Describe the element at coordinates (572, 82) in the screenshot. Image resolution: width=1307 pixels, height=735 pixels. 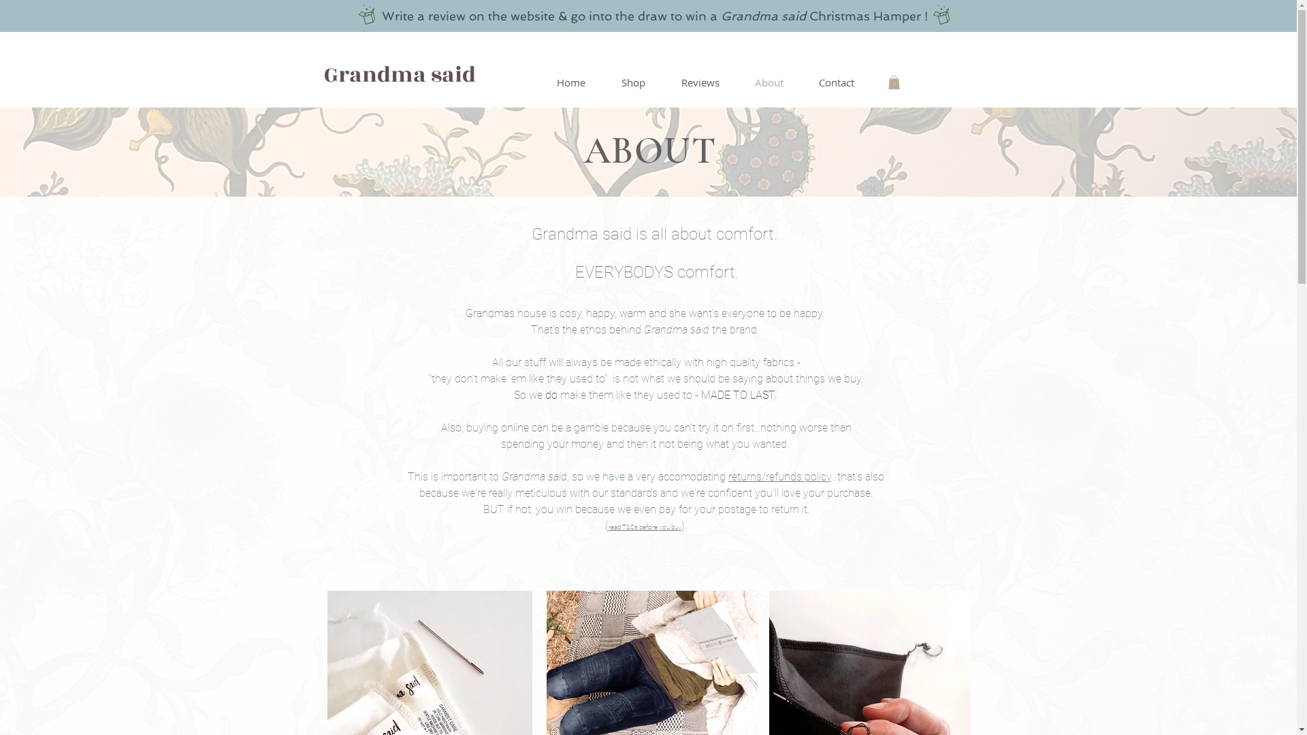
I see `Home` at that location.